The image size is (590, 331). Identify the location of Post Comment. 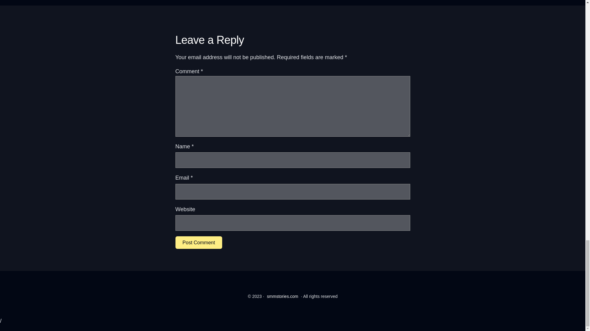
(199, 243).